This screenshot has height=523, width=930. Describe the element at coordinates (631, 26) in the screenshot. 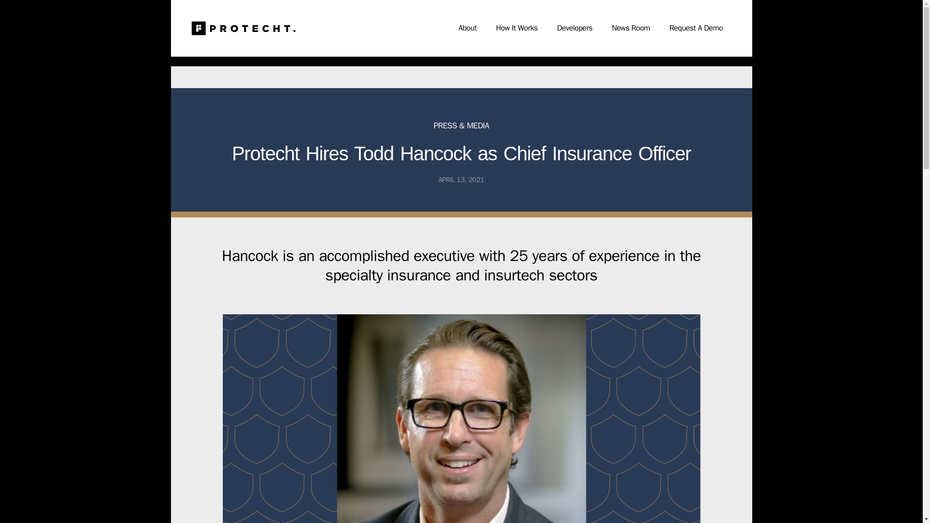

I see `News Room` at that location.